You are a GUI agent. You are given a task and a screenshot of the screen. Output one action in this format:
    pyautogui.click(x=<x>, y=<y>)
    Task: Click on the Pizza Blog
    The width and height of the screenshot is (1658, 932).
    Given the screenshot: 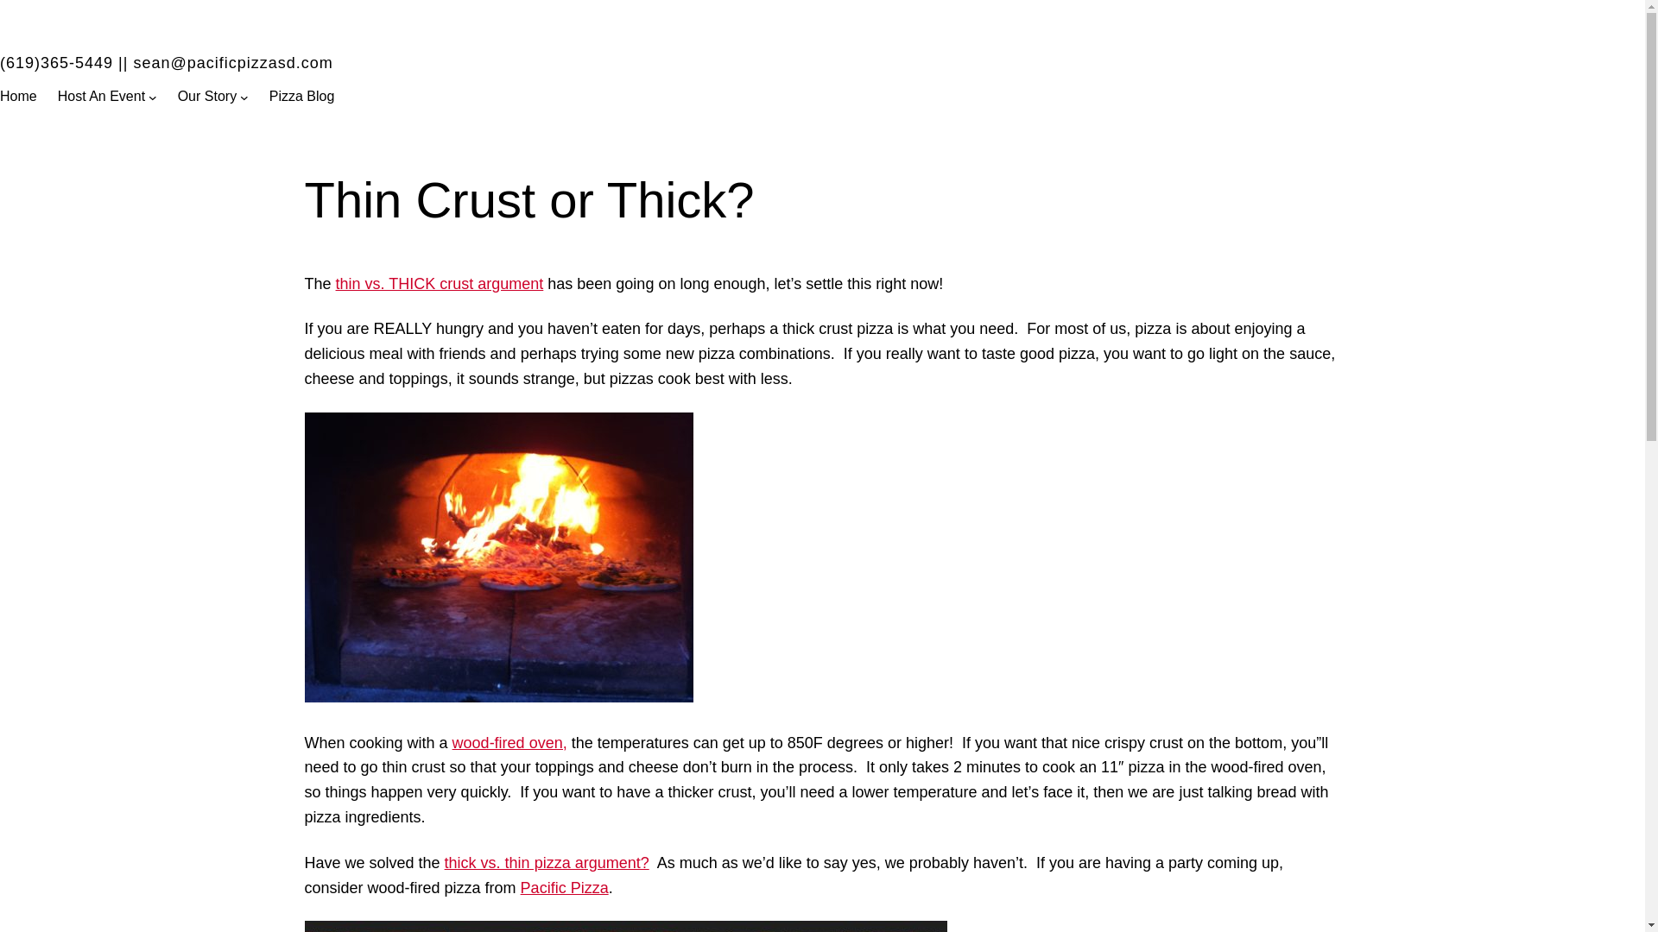 What is the action you would take?
    pyautogui.click(x=301, y=97)
    